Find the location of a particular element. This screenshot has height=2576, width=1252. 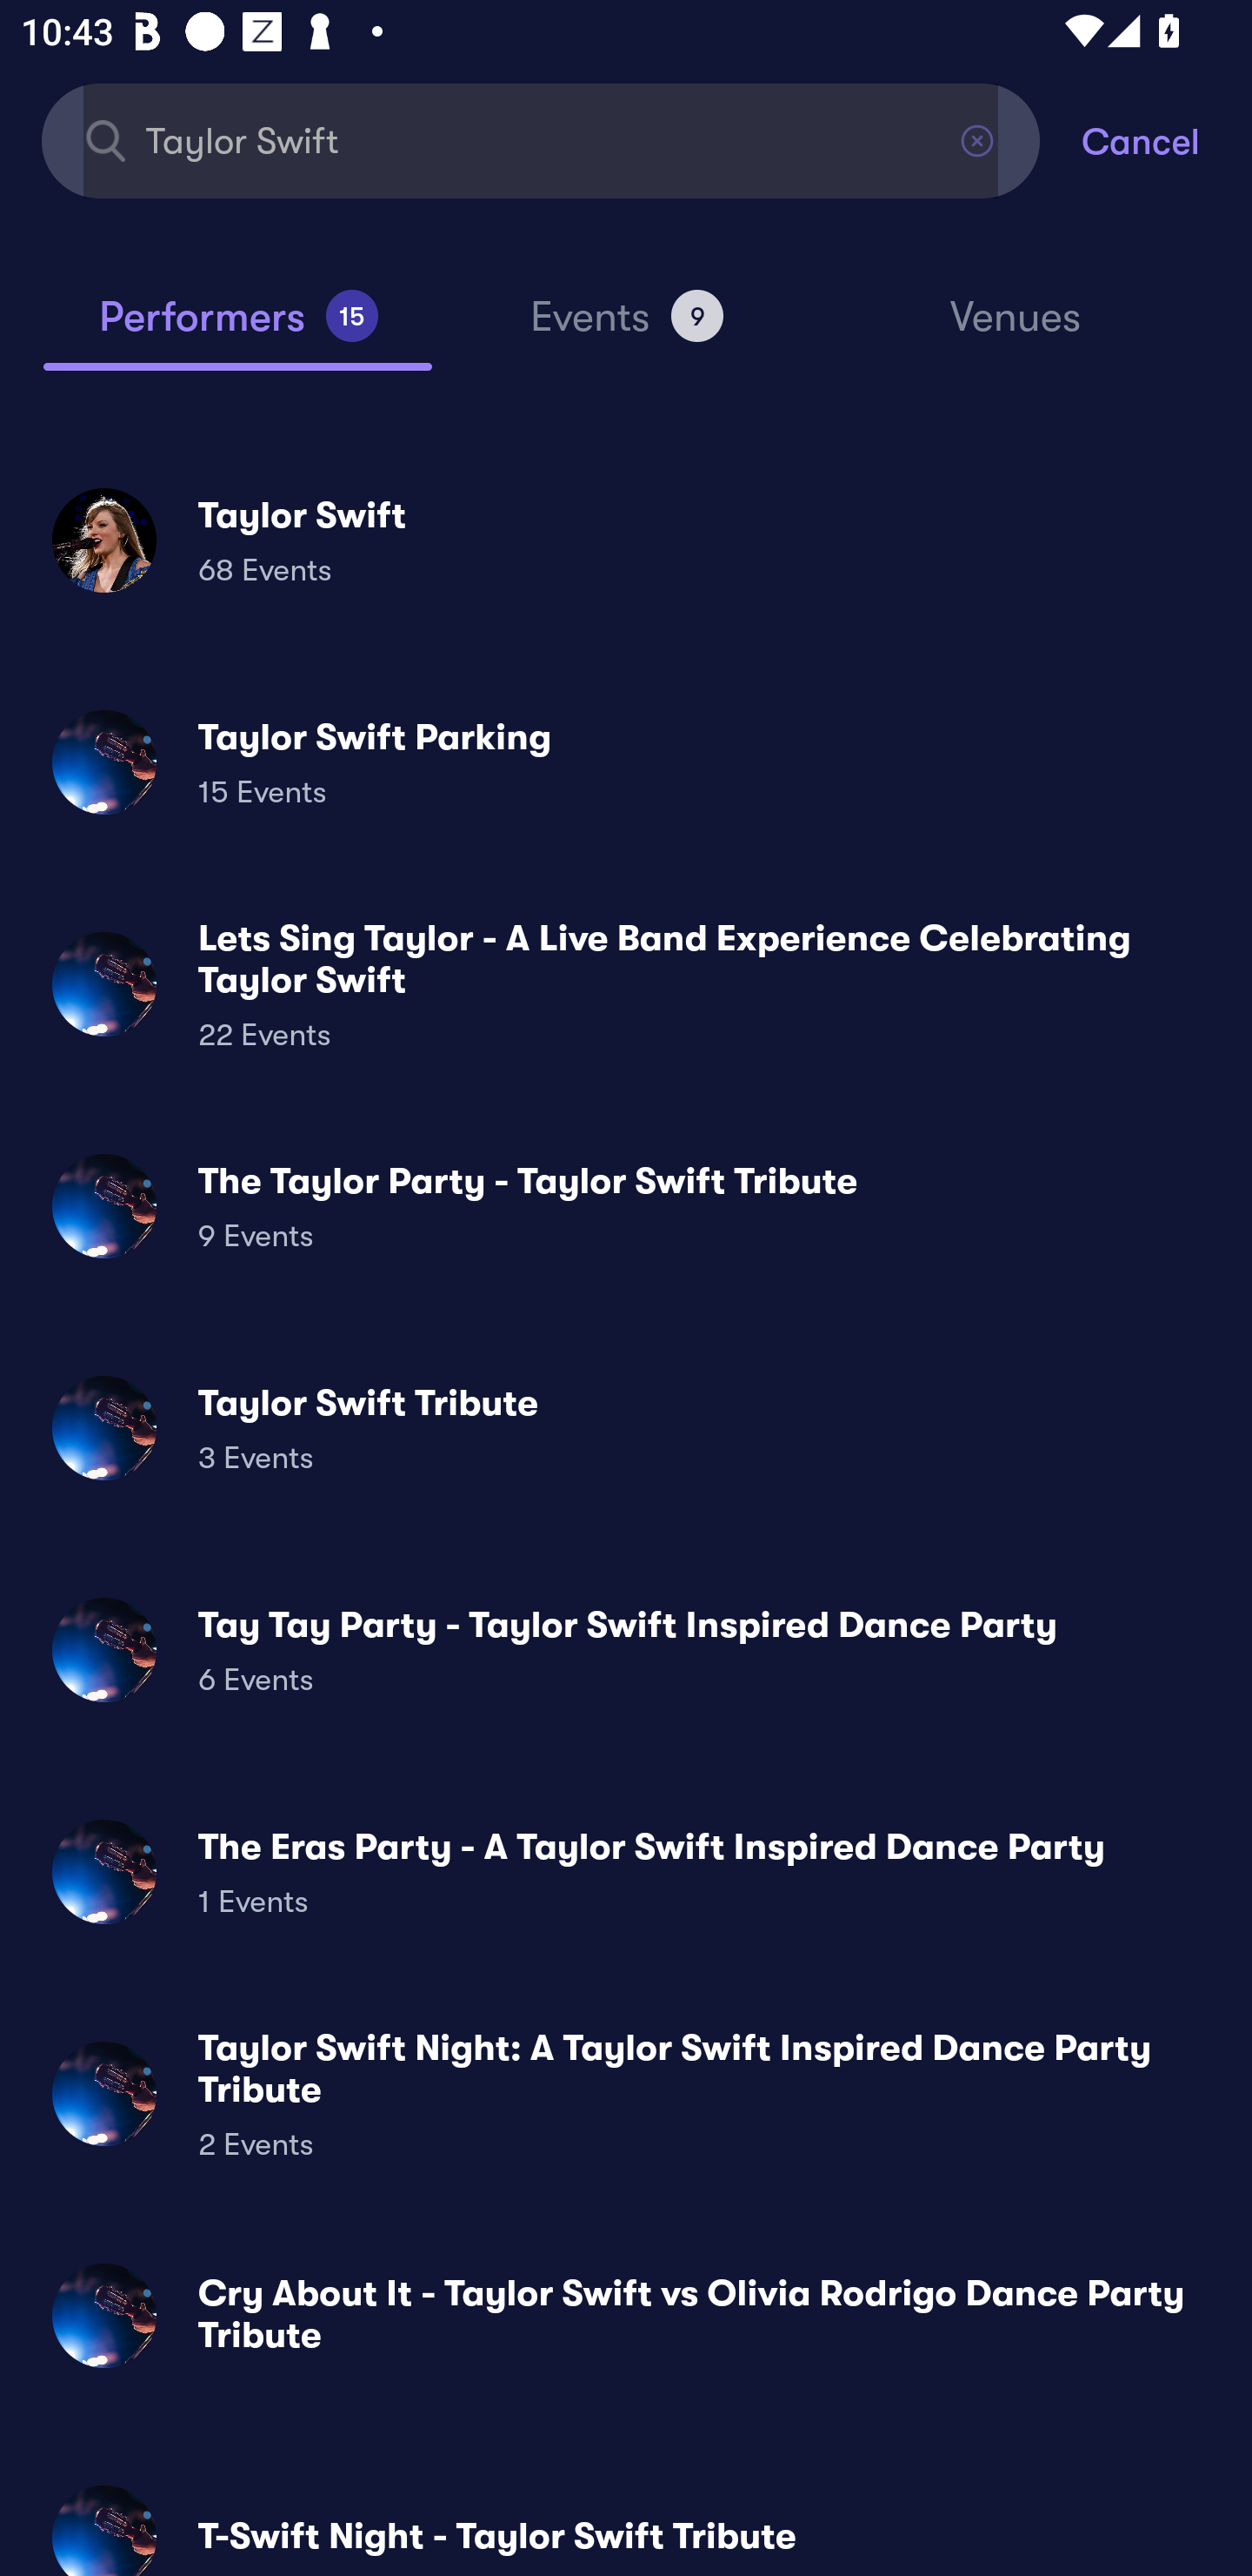

Venues is located at coordinates (1016, 331).